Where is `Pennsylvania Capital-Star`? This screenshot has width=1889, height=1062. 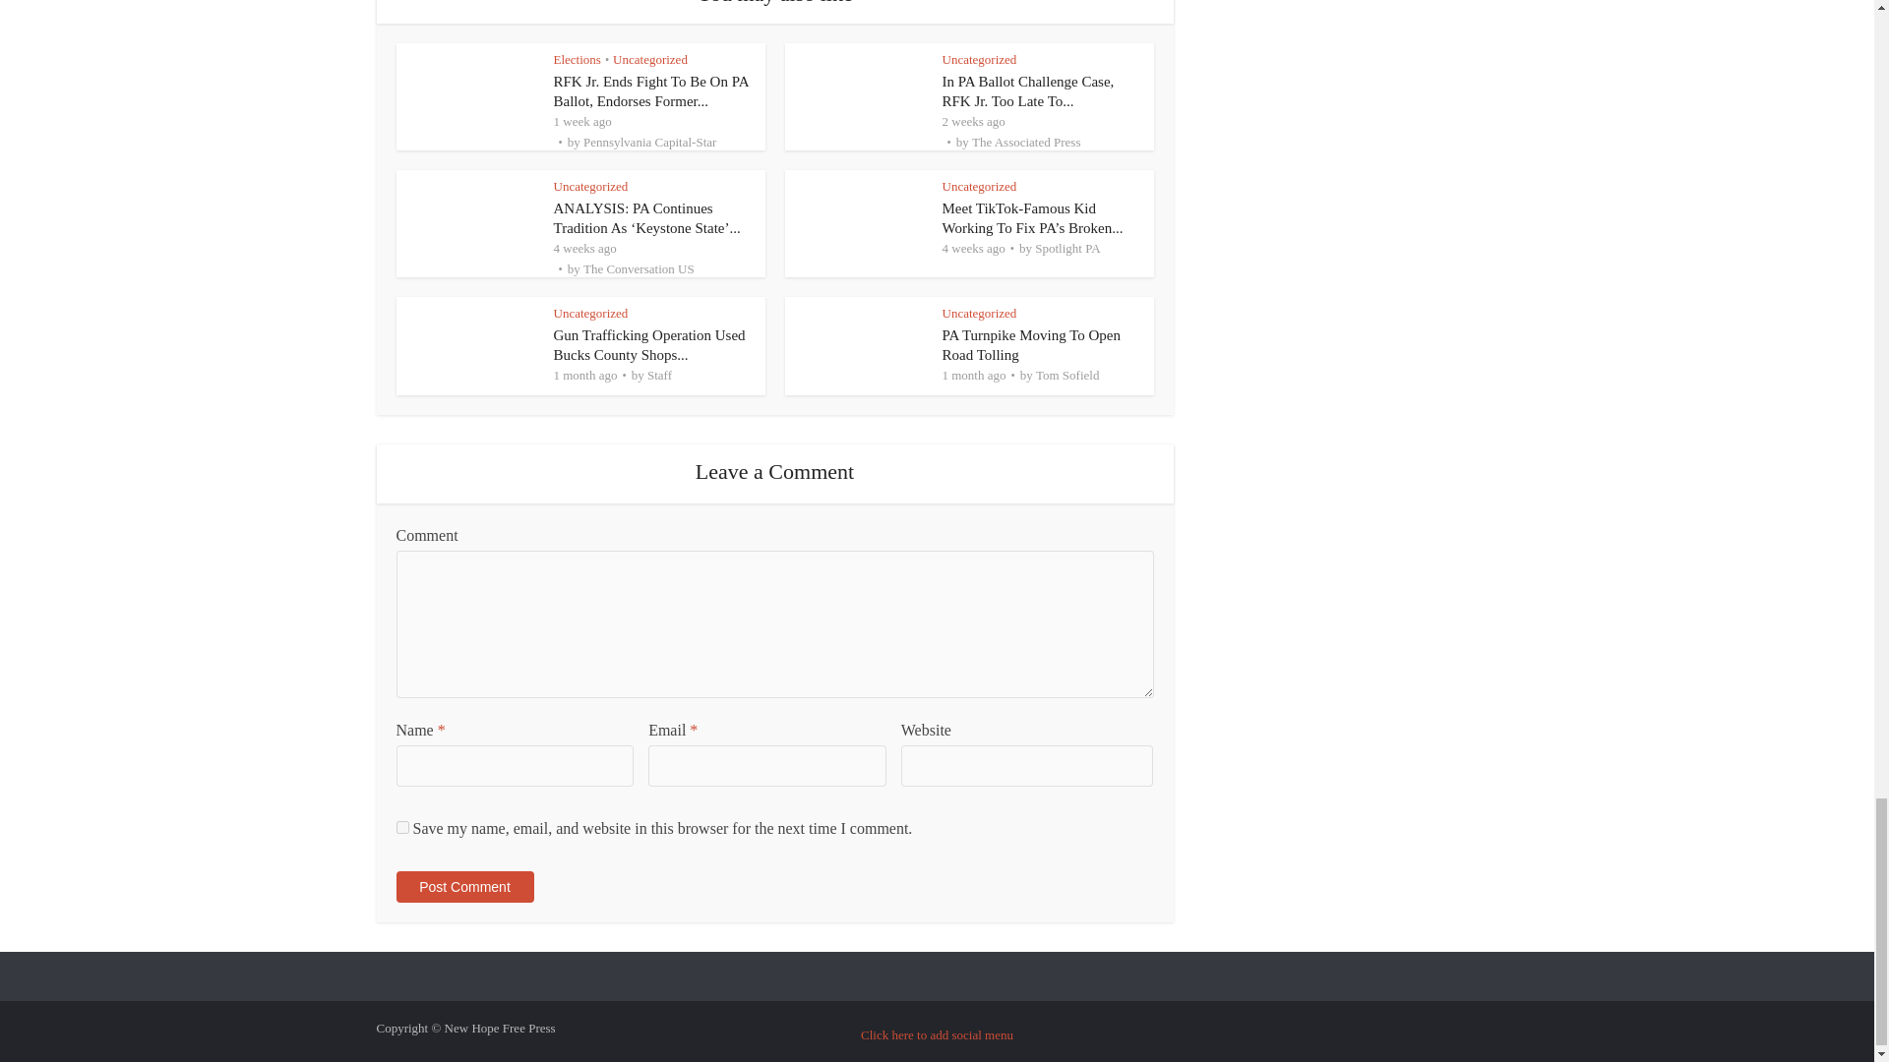 Pennsylvania Capital-Star is located at coordinates (649, 142).